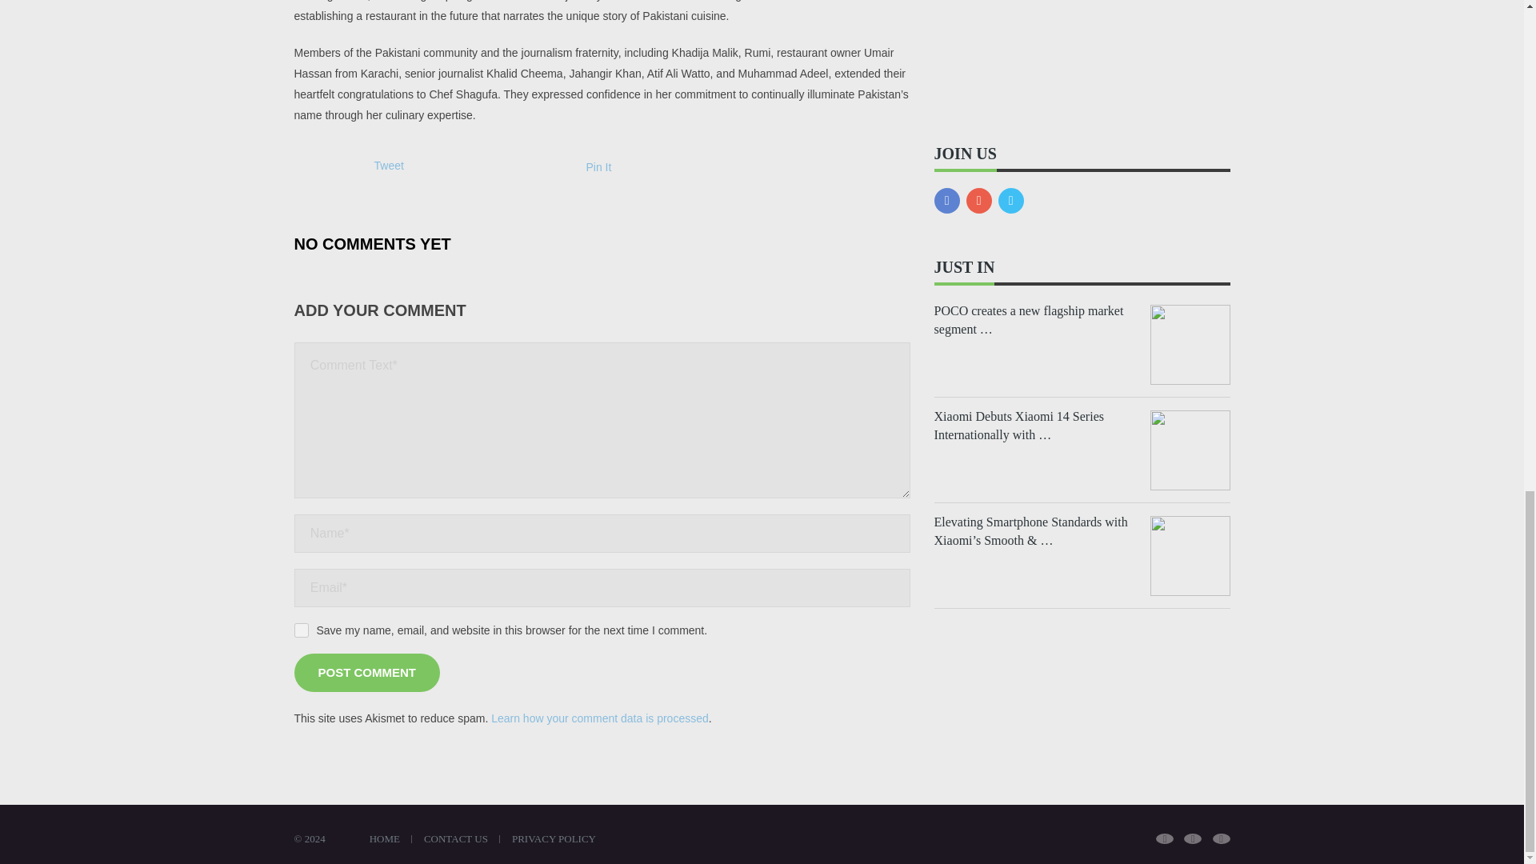 This screenshot has width=1536, height=864. What do you see at coordinates (1082, 53) in the screenshot?
I see `Advertisement` at bounding box center [1082, 53].